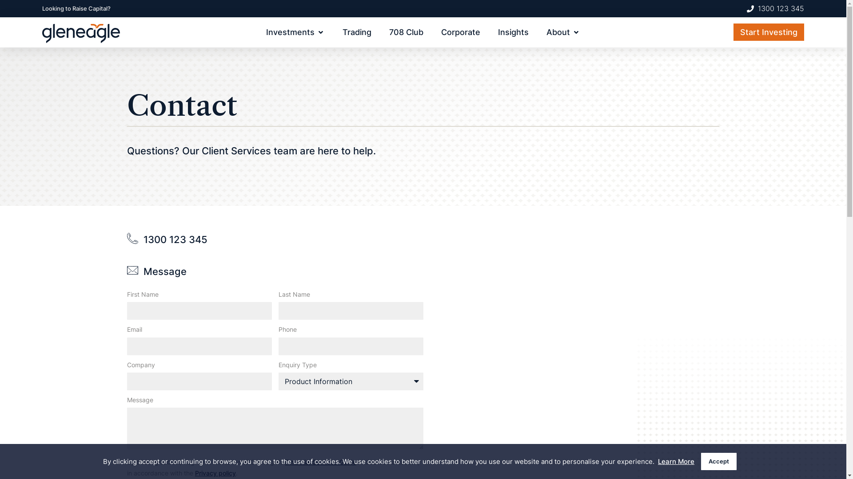 This screenshot has width=853, height=479. Describe the element at coordinates (558, 32) in the screenshot. I see `About` at that location.